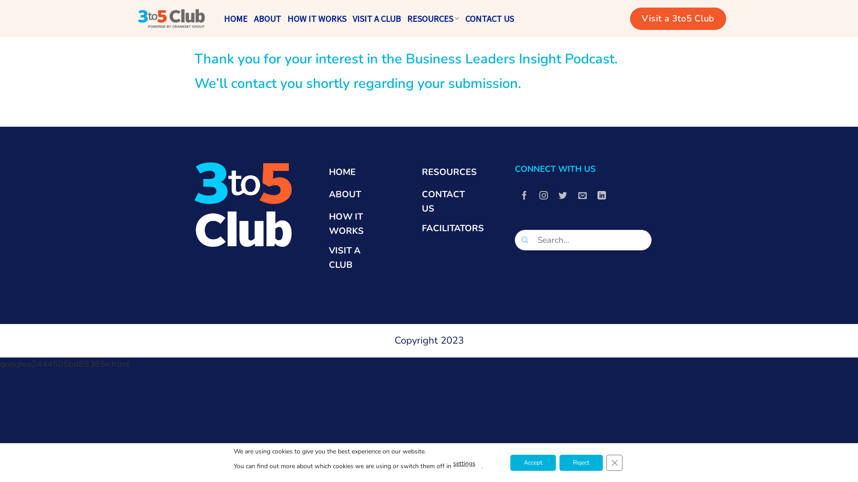  Describe the element at coordinates (678, 19) in the screenshot. I see `Visit a 3to5 Club` at that location.